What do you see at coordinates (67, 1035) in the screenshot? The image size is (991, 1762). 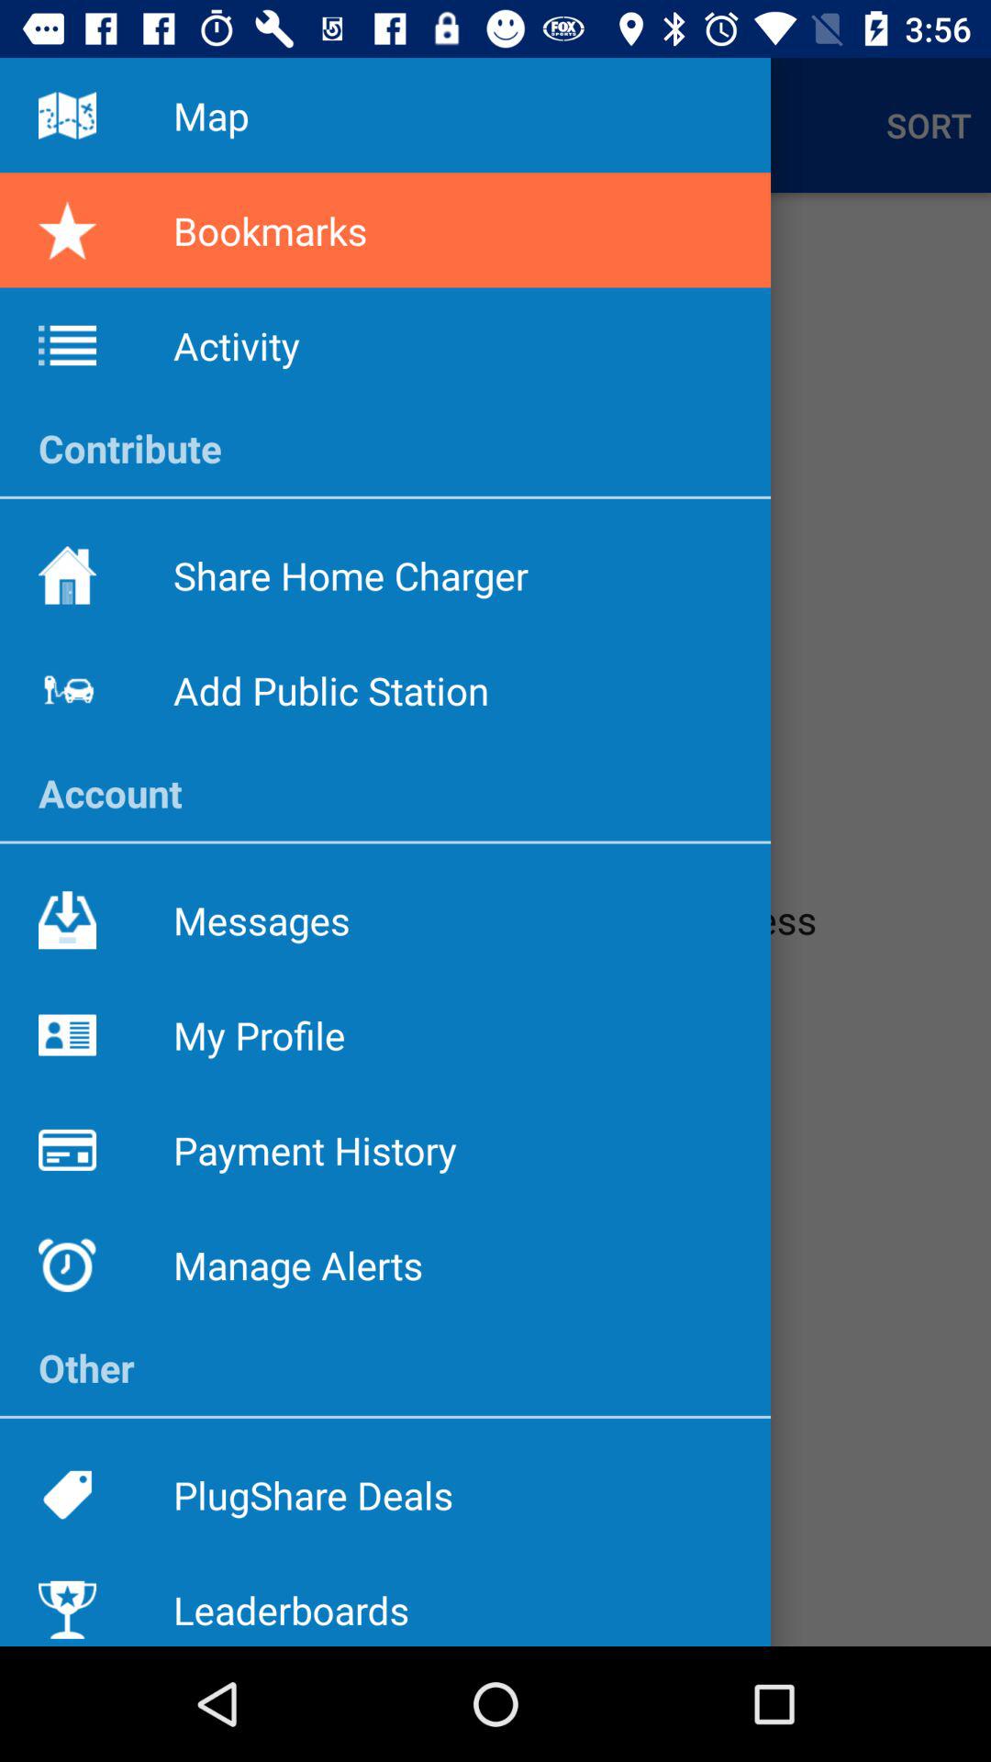 I see `select the icon on left to the my profile button on the web page` at bounding box center [67, 1035].